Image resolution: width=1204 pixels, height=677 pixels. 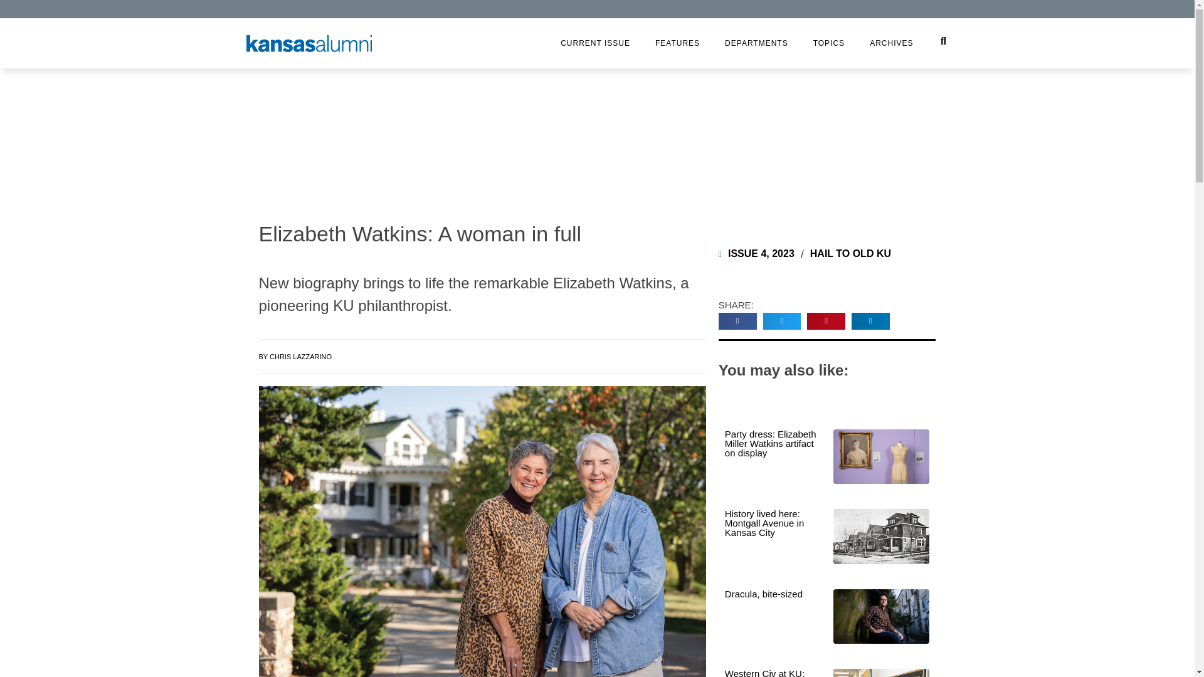 I want to click on CURRENT ISSUE, so click(x=595, y=43).